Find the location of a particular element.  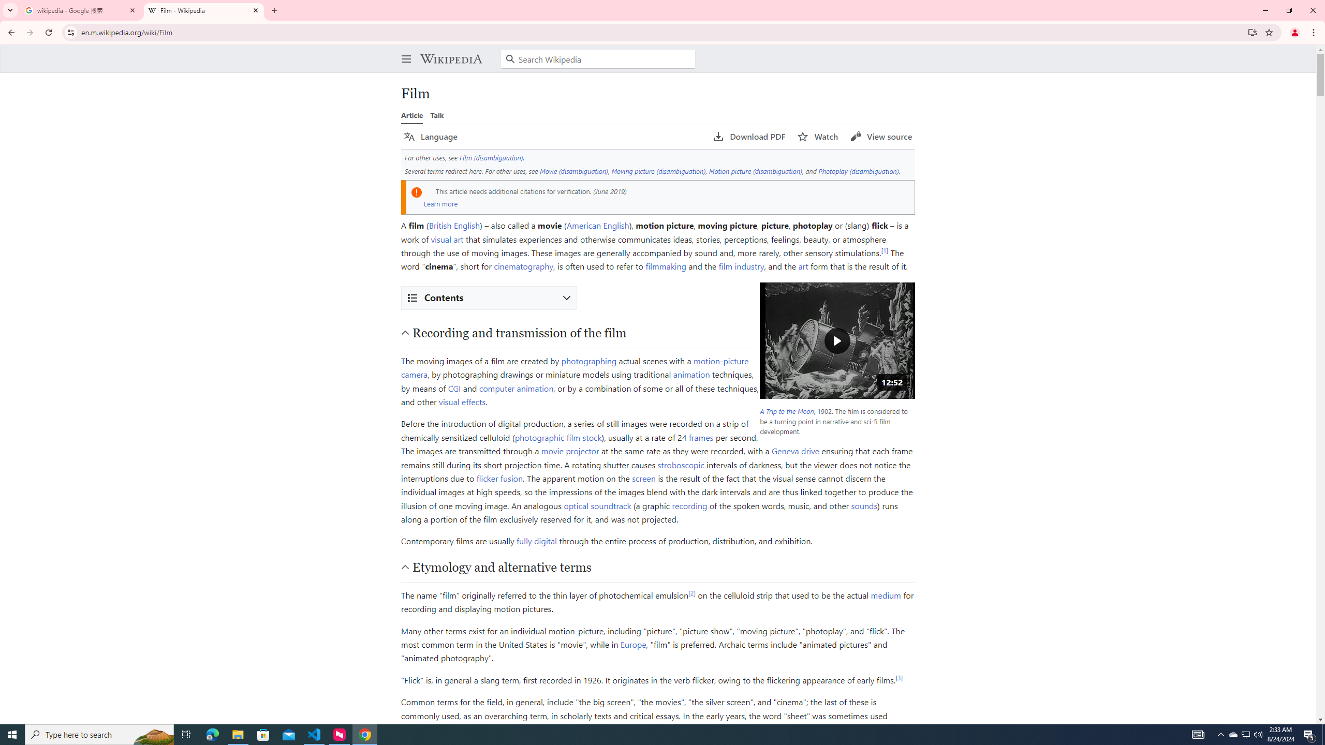

Search Wikipedia is located at coordinates (598, 59).